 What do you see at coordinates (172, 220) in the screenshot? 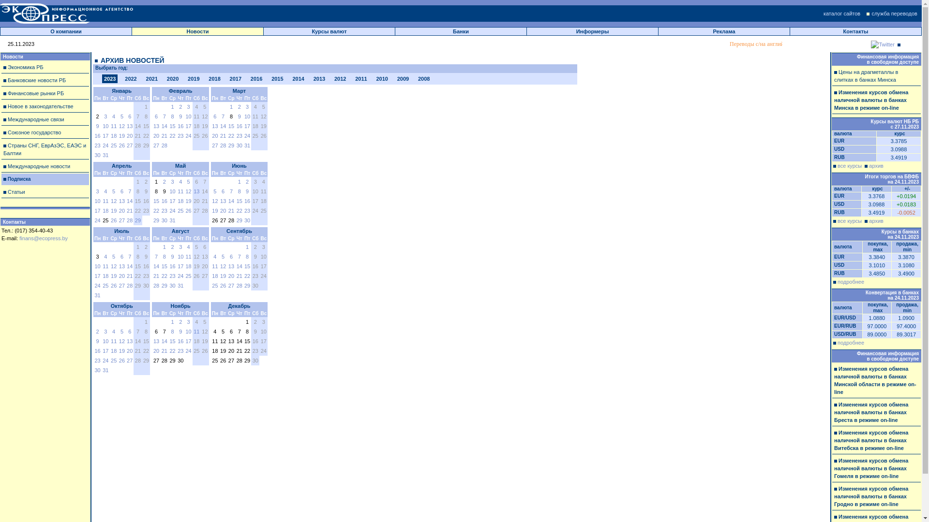
I see `31` at bounding box center [172, 220].